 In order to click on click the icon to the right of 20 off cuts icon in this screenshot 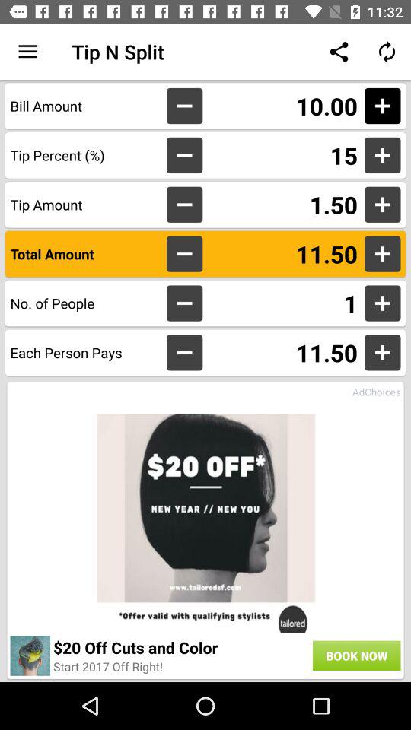, I will do `click(356, 655)`.